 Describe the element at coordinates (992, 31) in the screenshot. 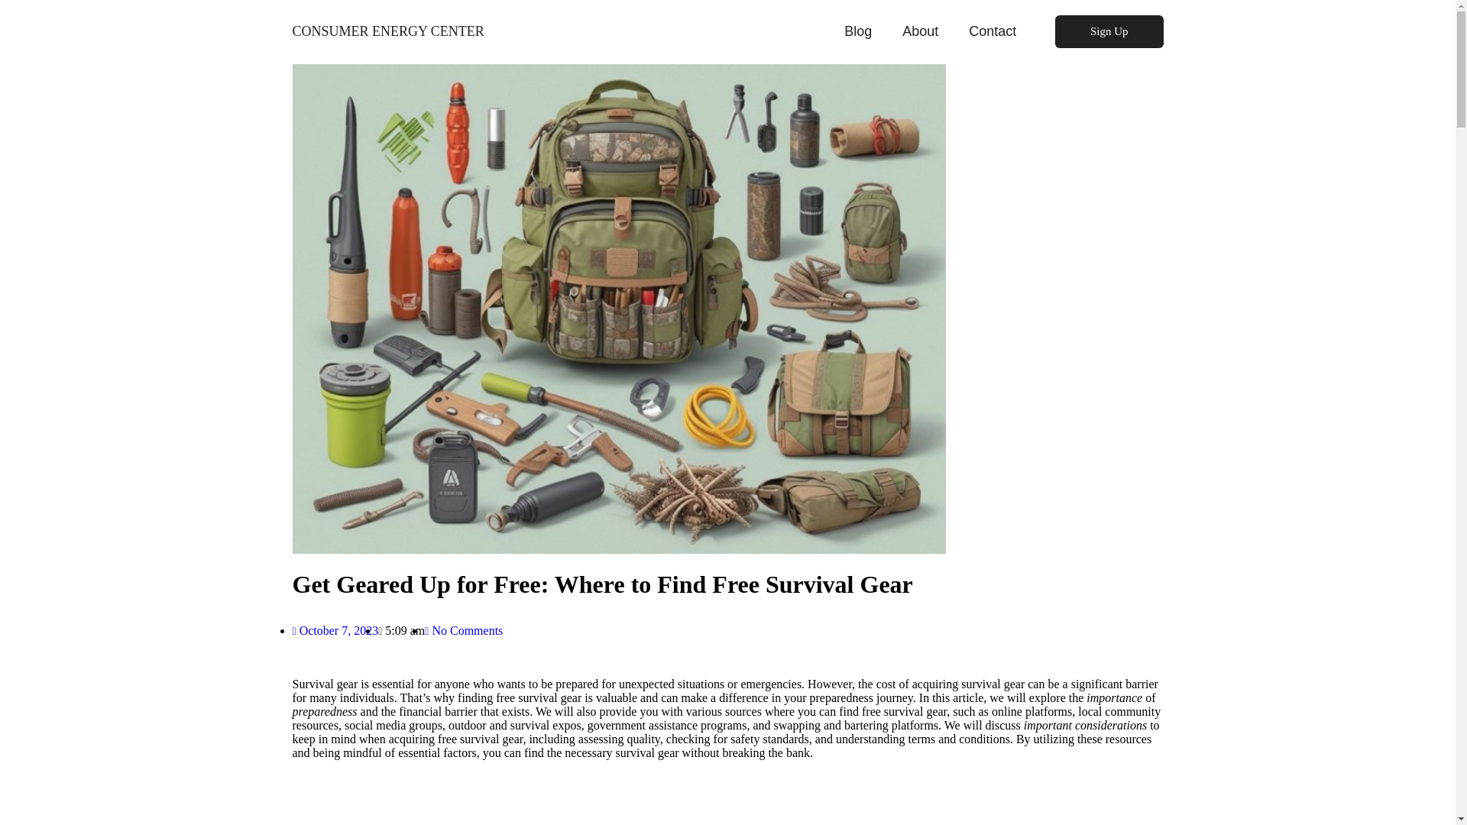

I see `Contact` at that location.